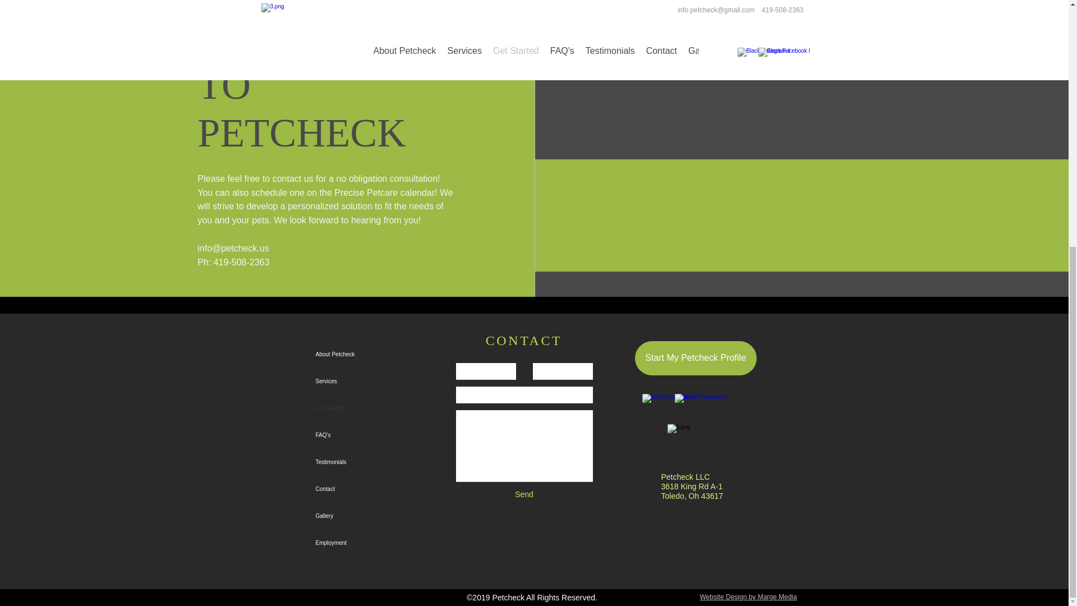  I want to click on About Petcheck, so click(355, 355).